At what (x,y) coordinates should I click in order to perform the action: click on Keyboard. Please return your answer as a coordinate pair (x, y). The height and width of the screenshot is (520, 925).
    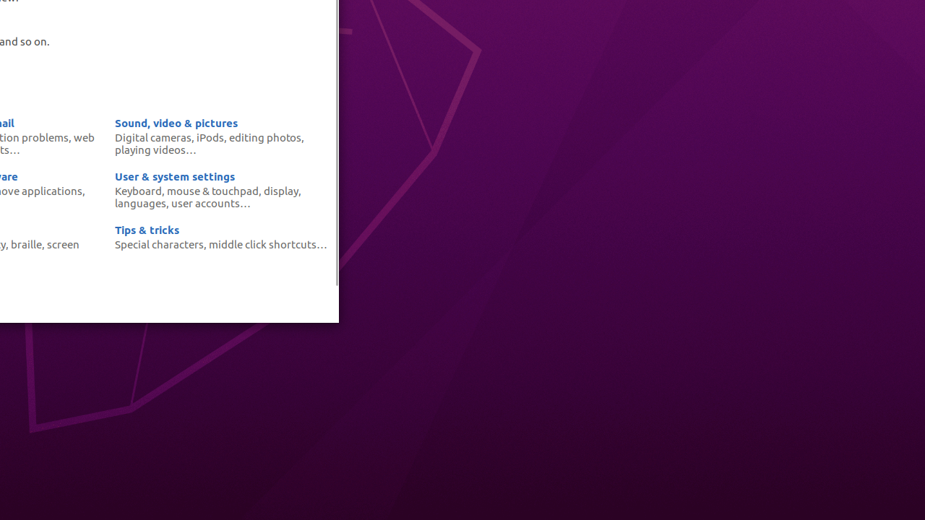
    Looking at the image, I should click on (139, 191).